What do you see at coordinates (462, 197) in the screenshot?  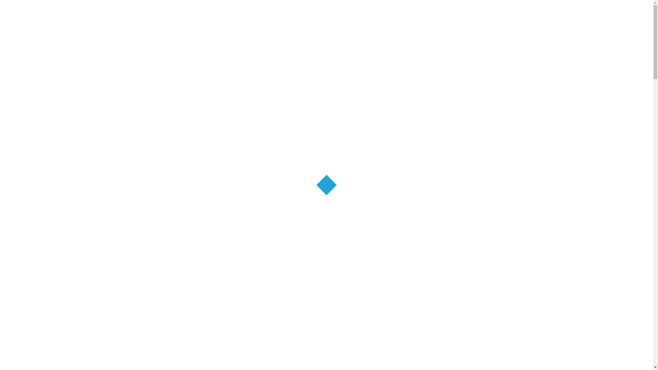 I see `Fixed vs Variable Home Loan` at bounding box center [462, 197].